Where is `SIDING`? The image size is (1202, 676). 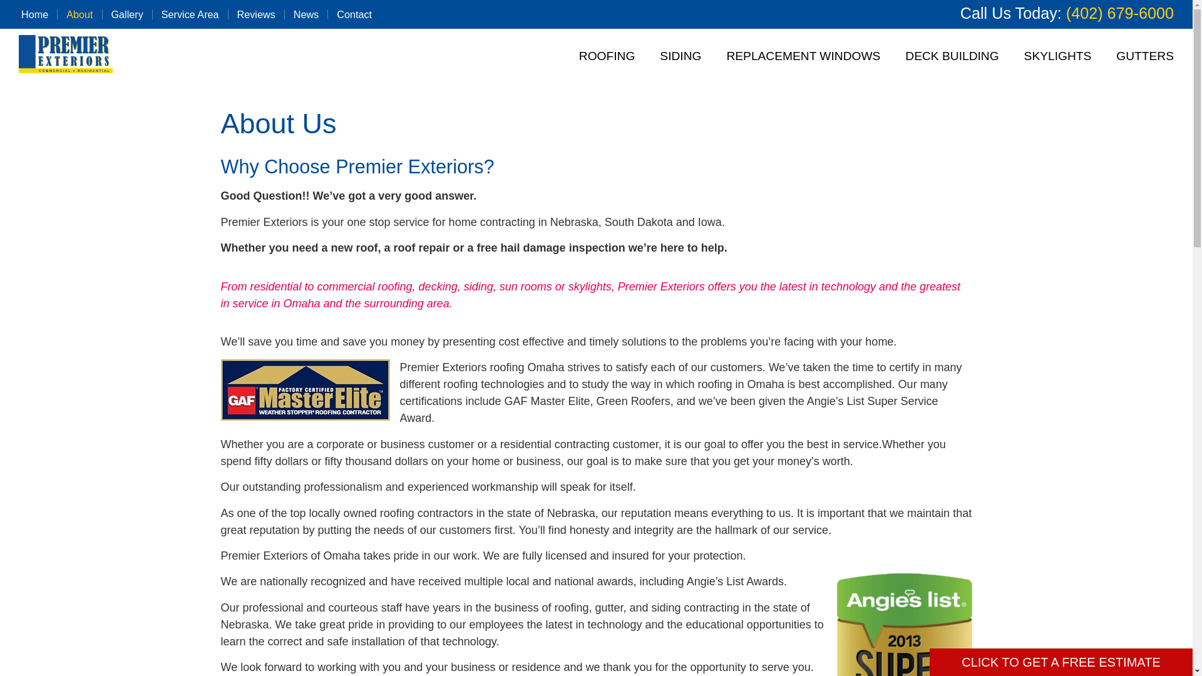 SIDING is located at coordinates (681, 56).